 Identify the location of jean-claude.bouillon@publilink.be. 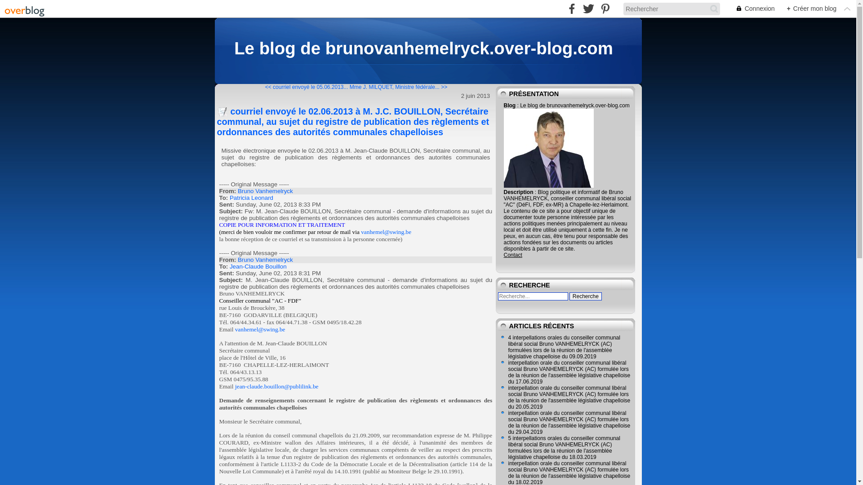
(277, 386).